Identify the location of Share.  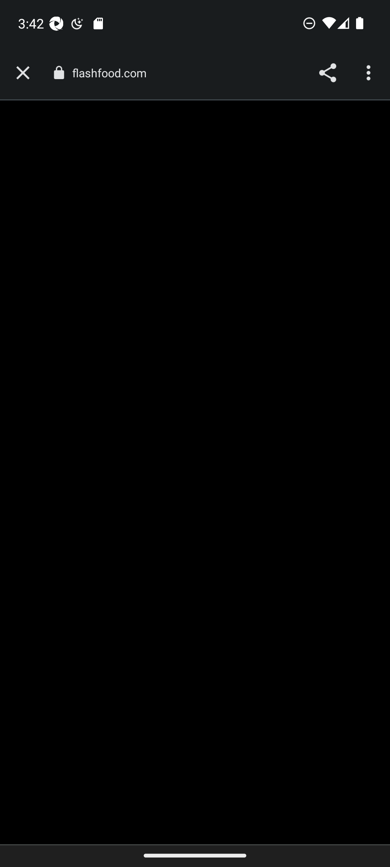
(327, 73).